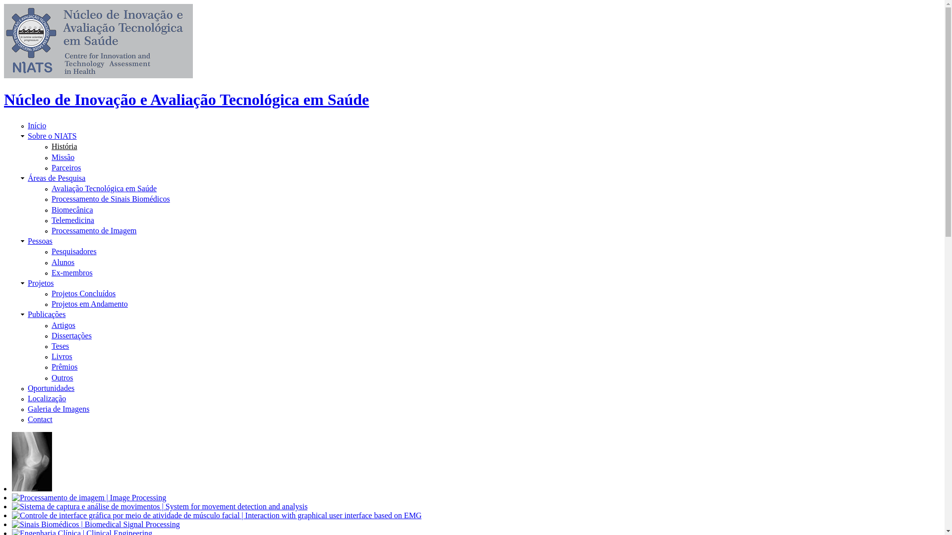  Describe the element at coordinates (63, 262) in the screenshot. I see `Alunos` at that location.